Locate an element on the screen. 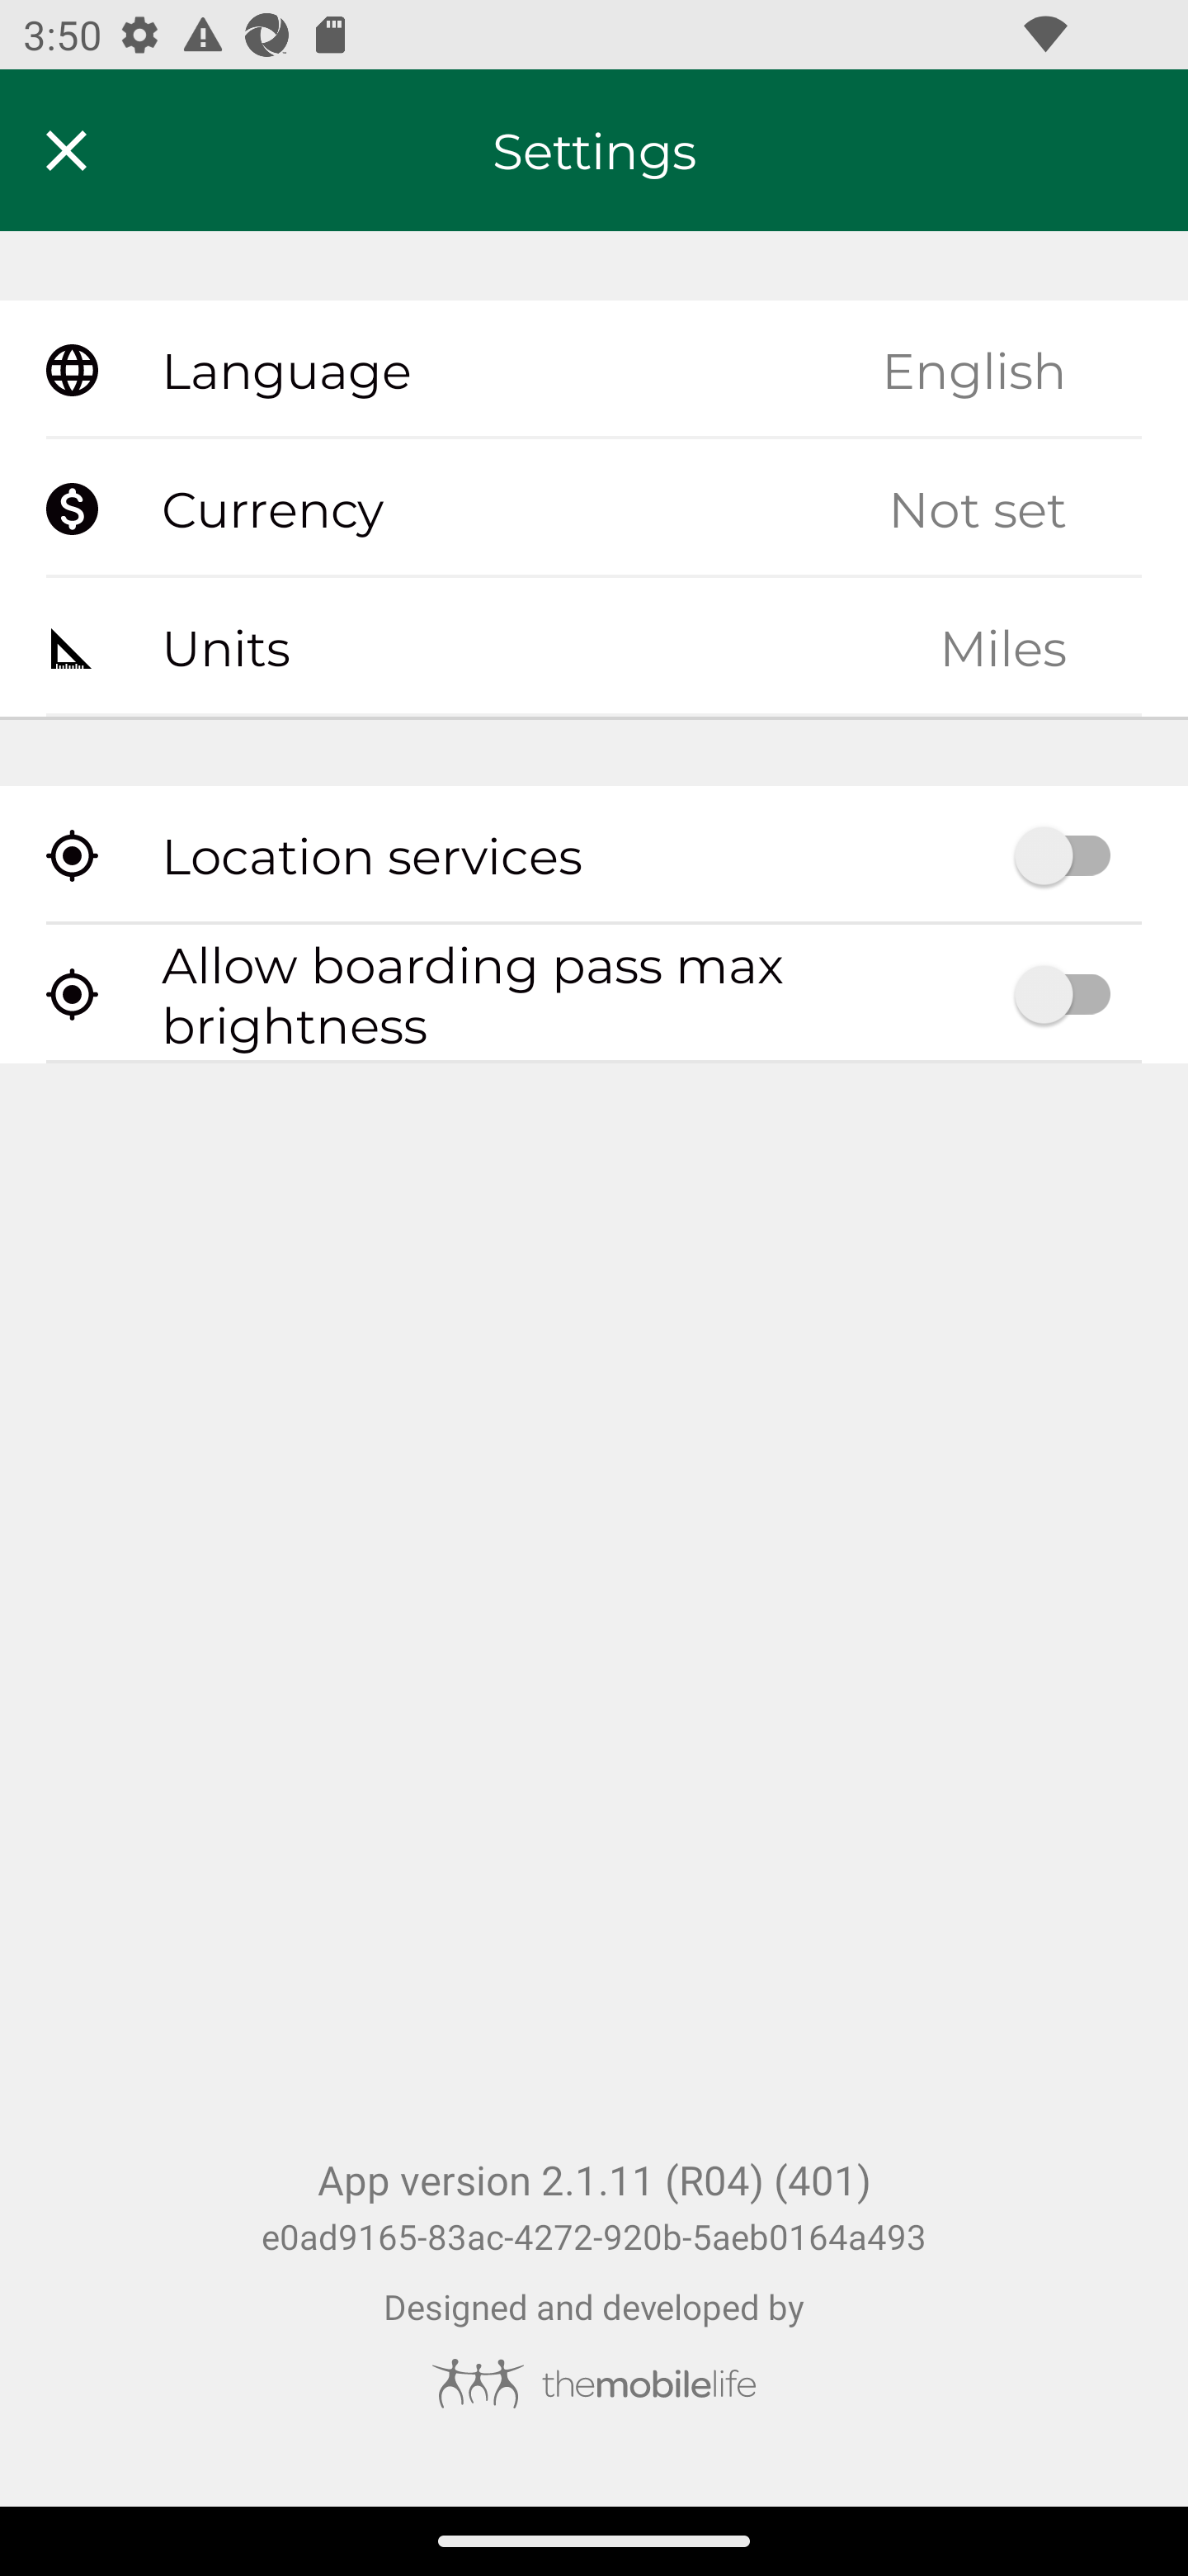 The width and height of the screenshot is (1188, 2576). Location services is located at coordinates (594, 855).